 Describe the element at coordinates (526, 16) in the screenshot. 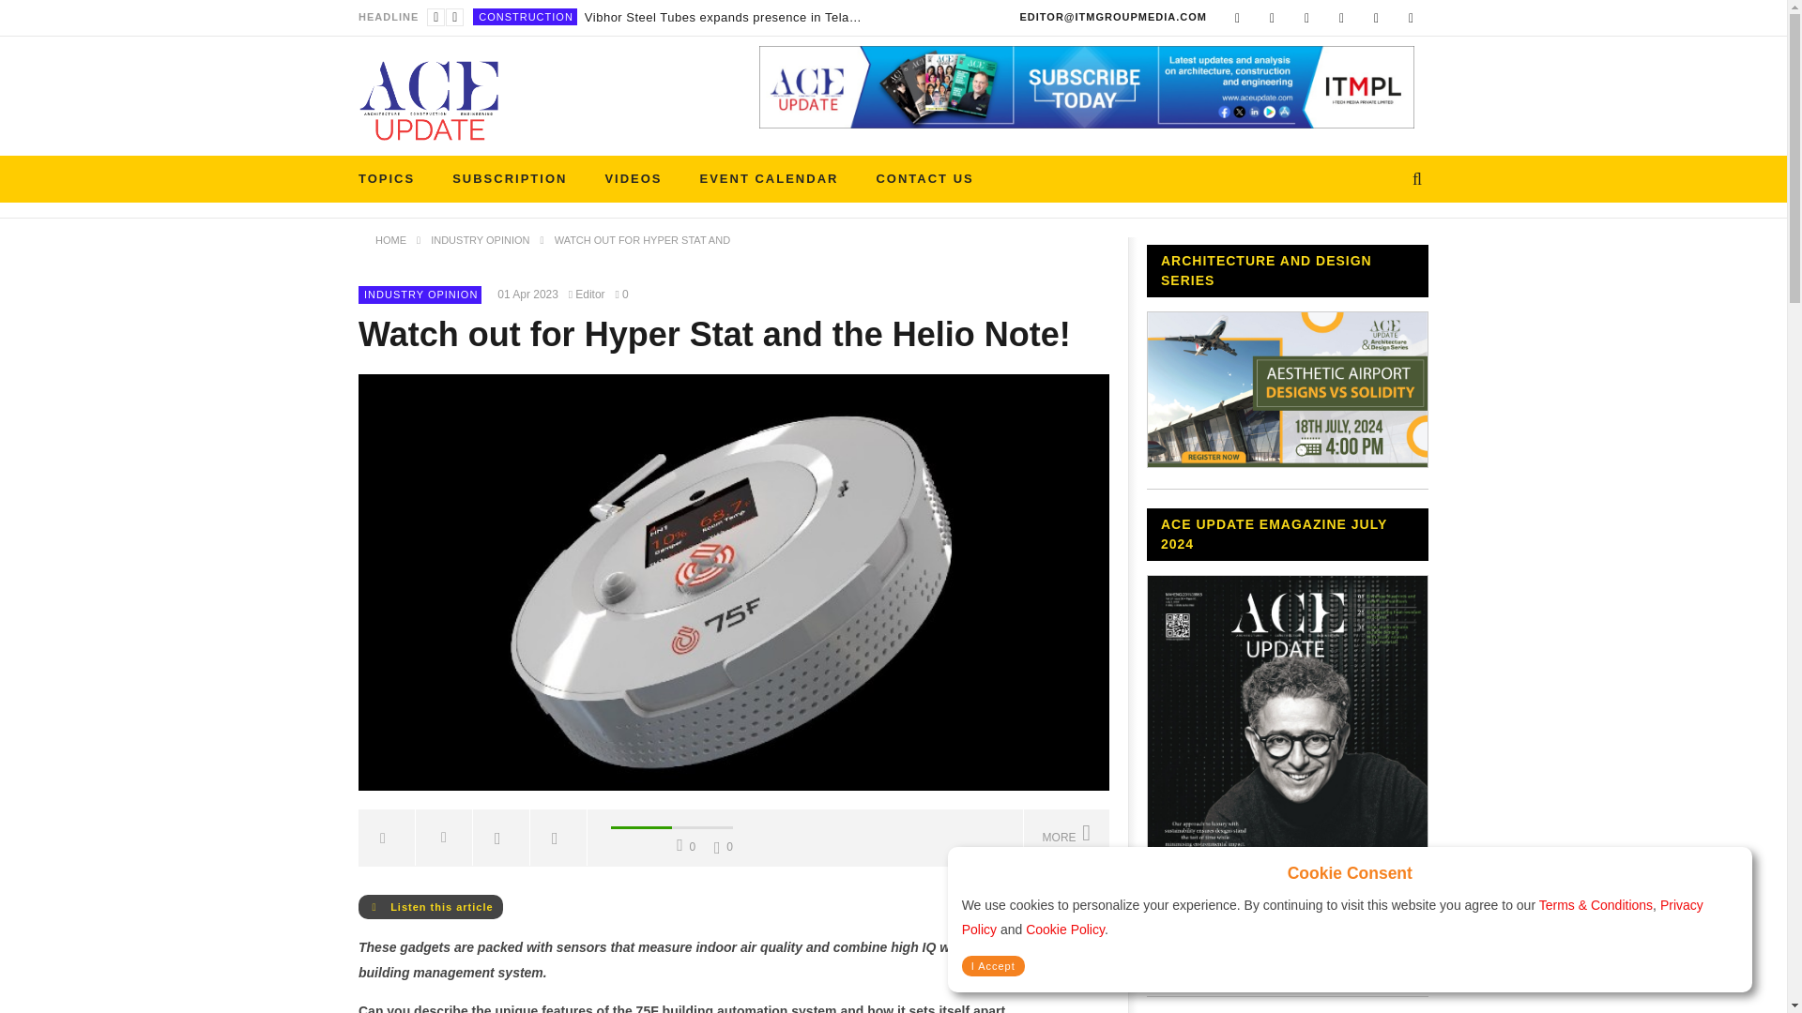

I see `CONSTRUCTION` at that location.